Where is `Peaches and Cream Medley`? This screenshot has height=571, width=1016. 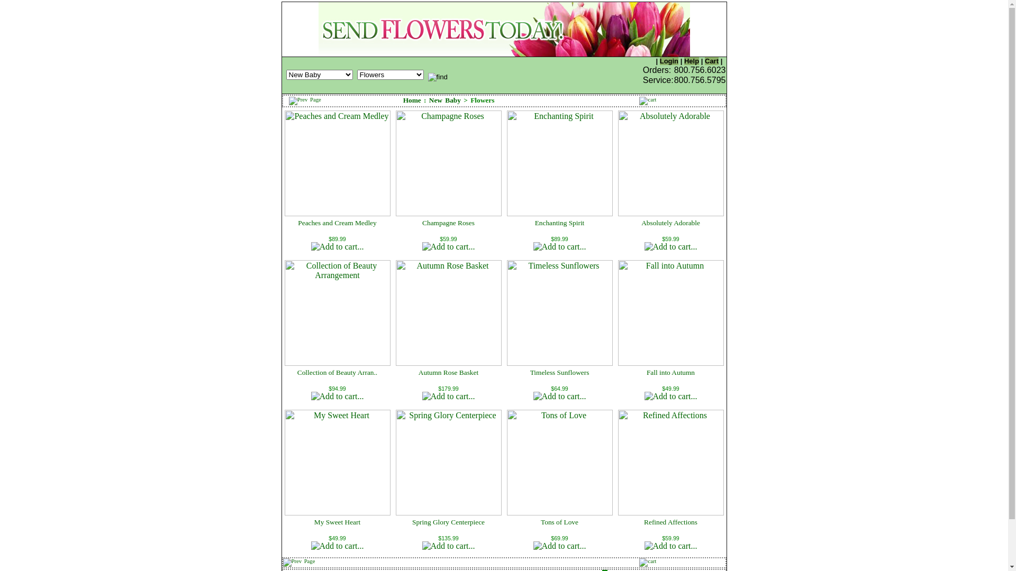
Peaches and Cream Medley is located at coordinates (337, 223).